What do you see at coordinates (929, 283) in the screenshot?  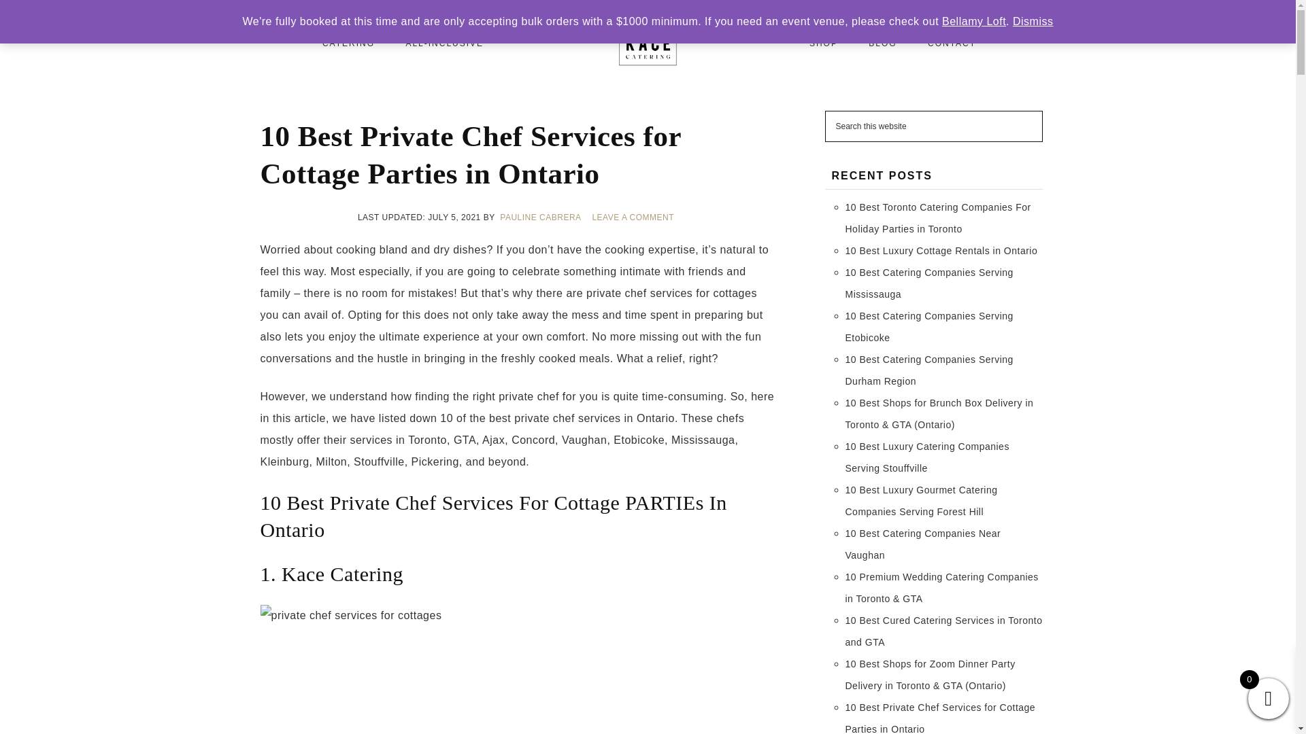 I see `10 Best Catering Companies Serving Mississauga` at bounding box center [929, 283].